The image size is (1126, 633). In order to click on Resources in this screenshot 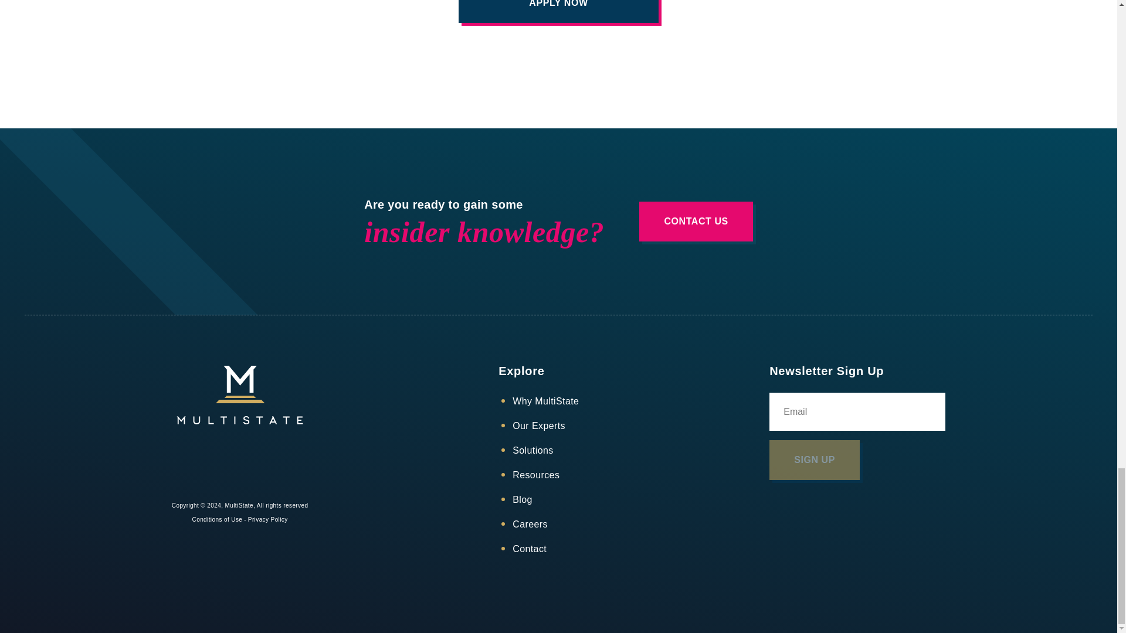, I will do `click(536, 475)`.